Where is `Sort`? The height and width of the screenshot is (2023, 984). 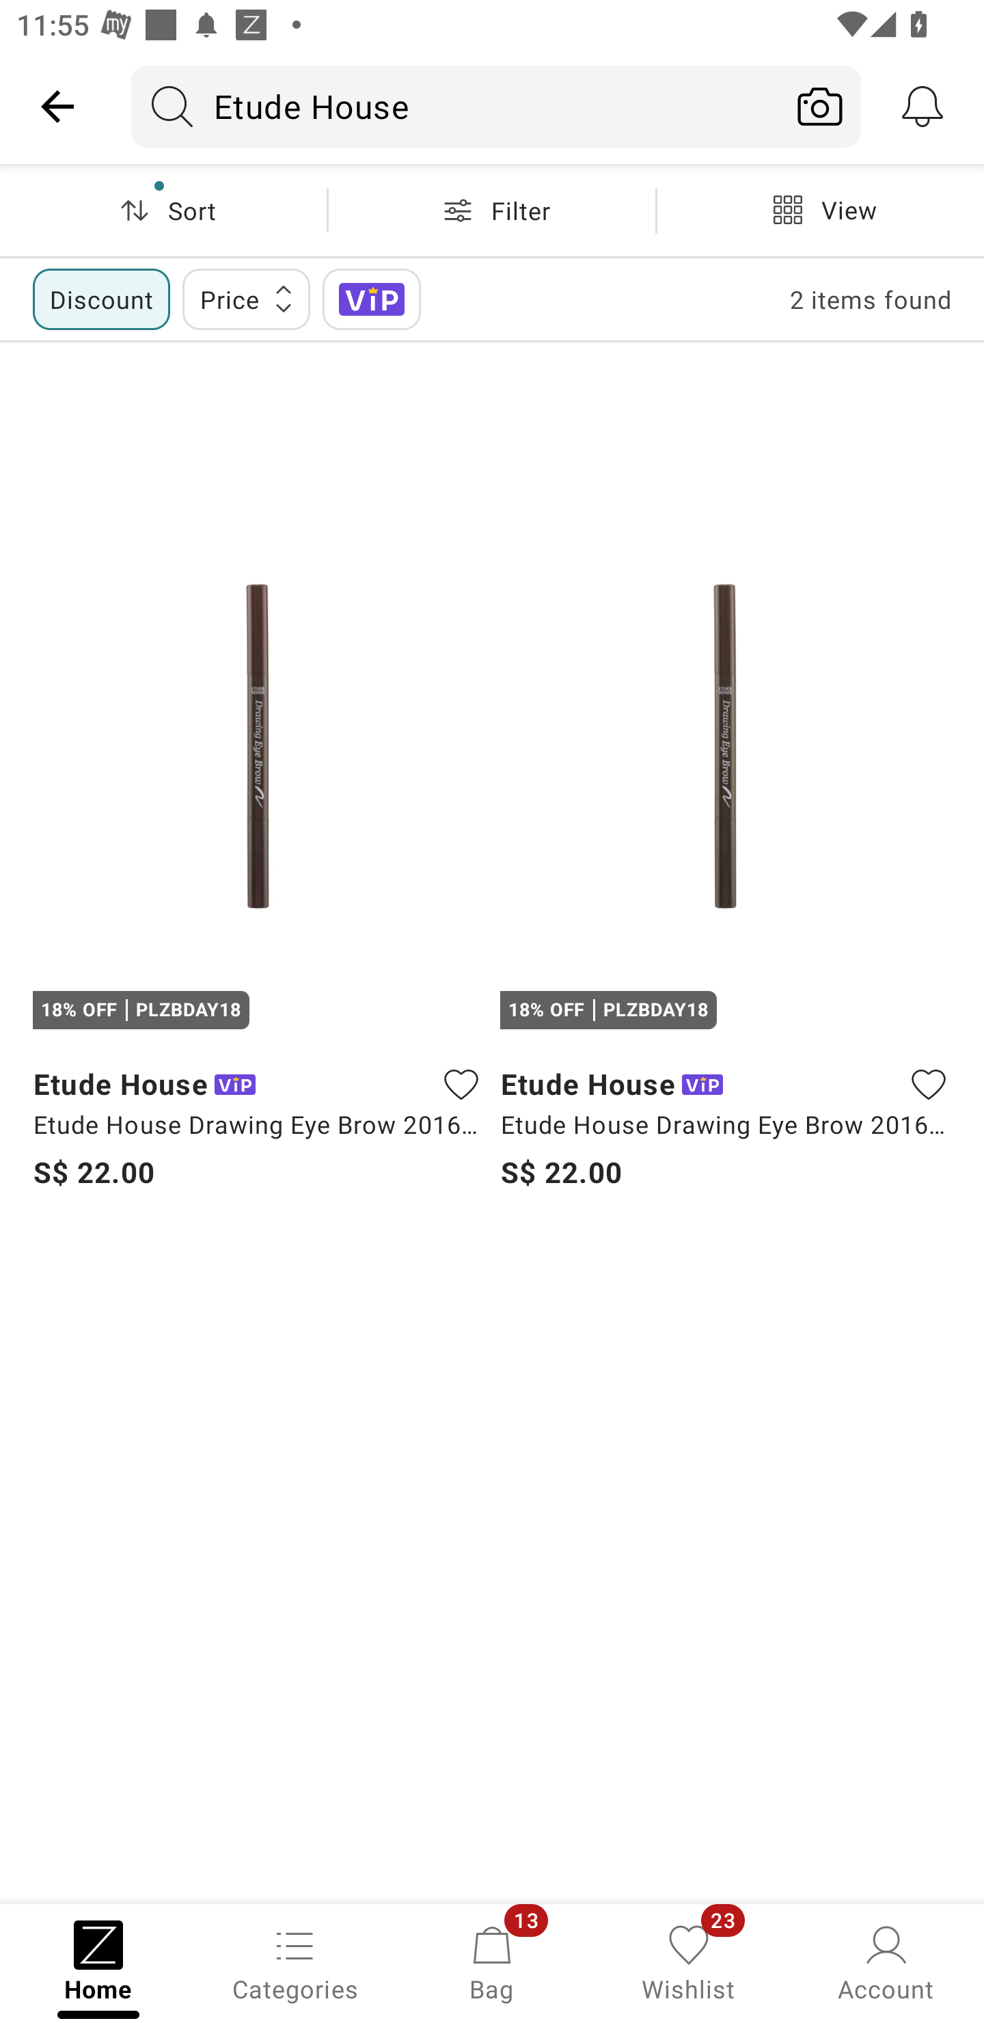
Sort is located at coordinates (163, 210).